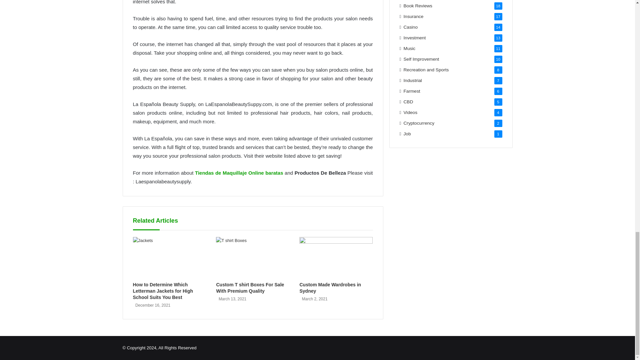  Describe the element at coordinates (250, 288) in the screenshot. I see `Custom T shirt Boxes For Sale With Premium Quality` at that location.